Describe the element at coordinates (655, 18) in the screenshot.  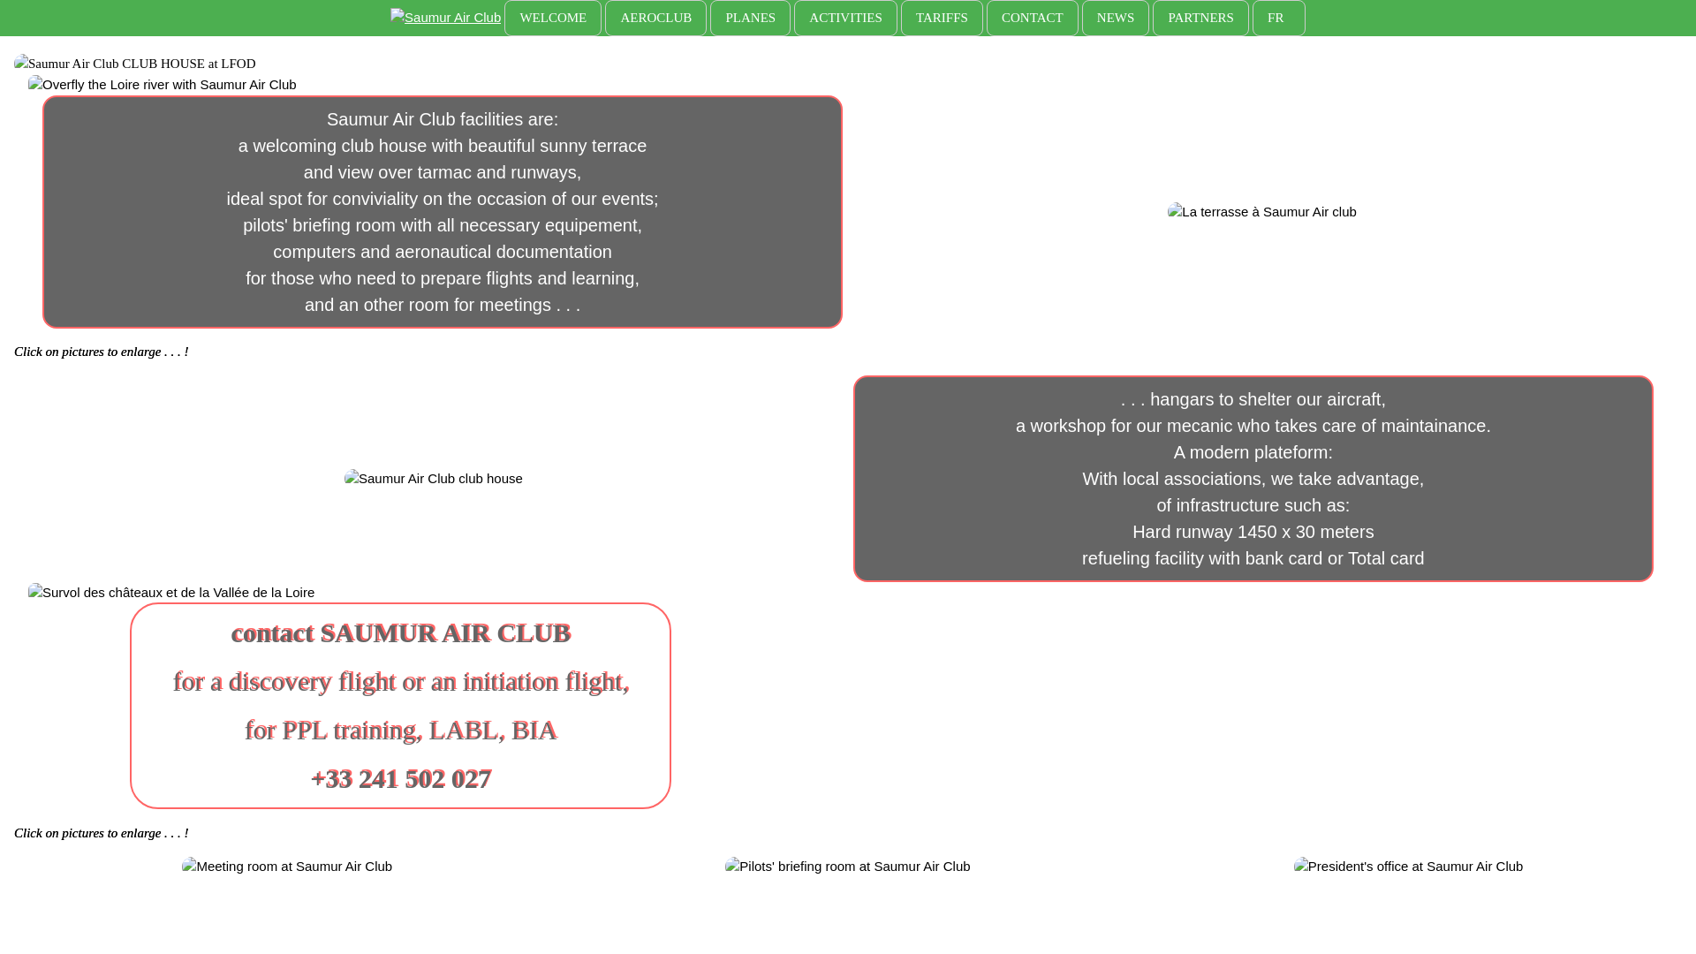
I see `AEROCLUB` at that location.